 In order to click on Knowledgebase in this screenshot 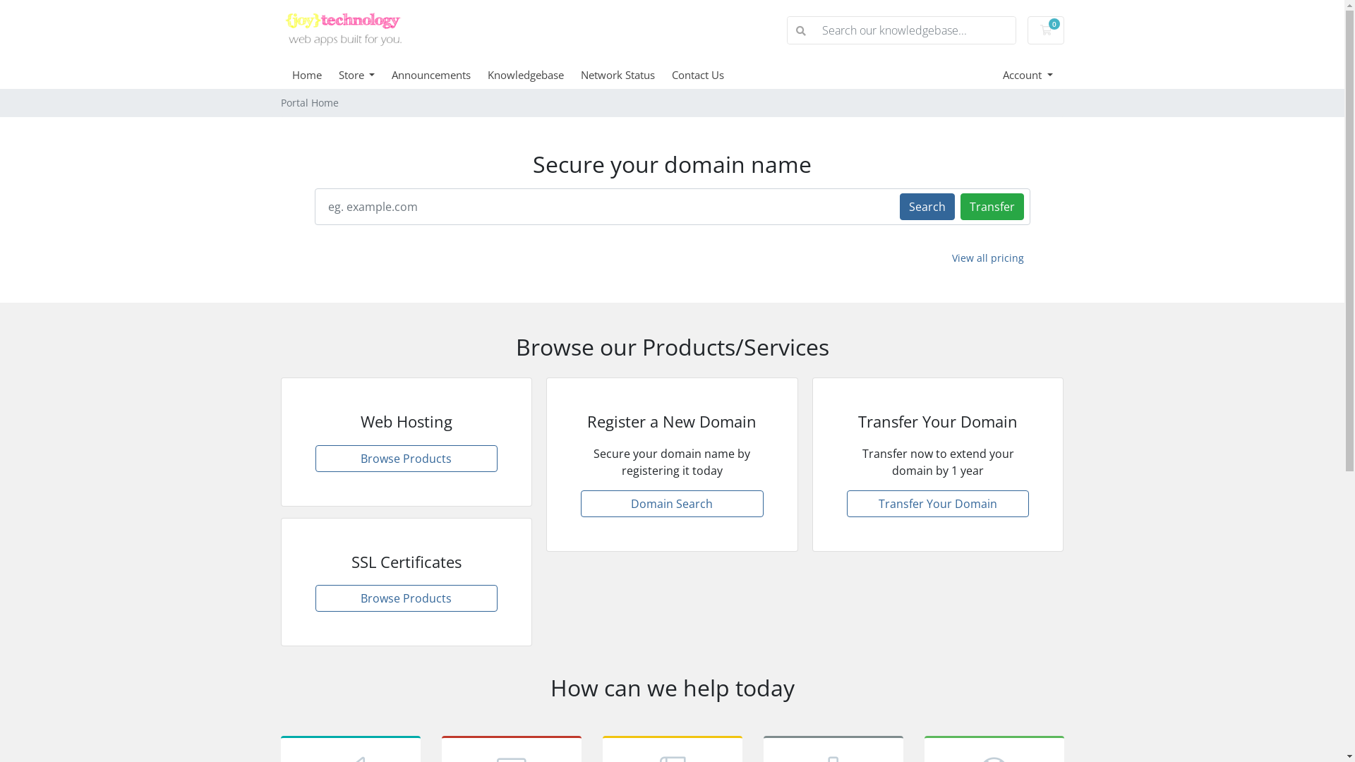, I will do `click(534, 75)`.